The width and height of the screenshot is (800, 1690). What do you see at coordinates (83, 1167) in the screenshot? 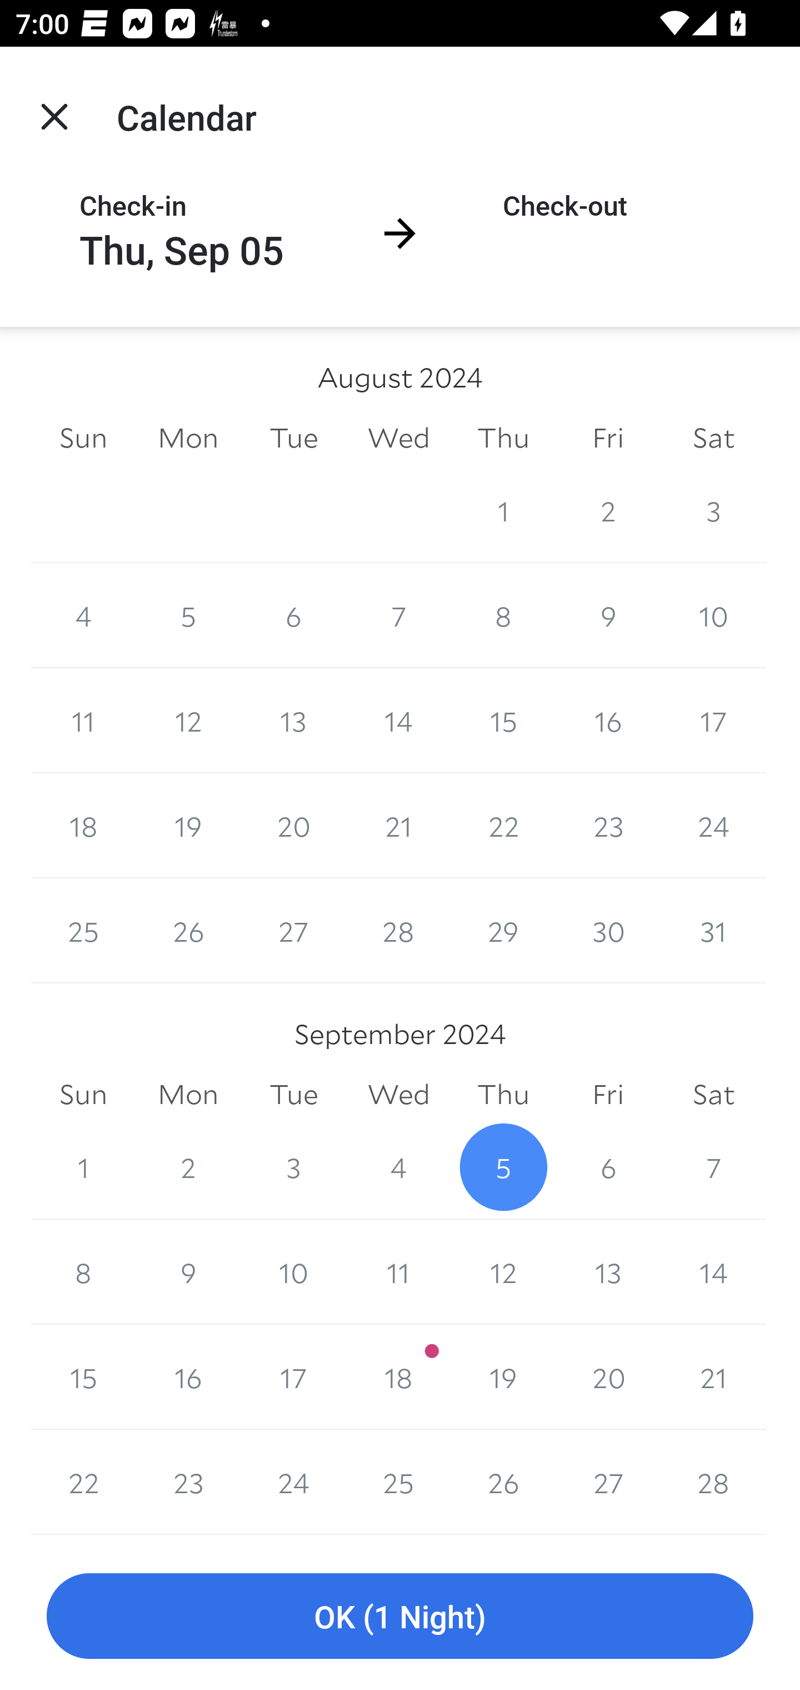
I see `1 1 September 2024` at bounding box center [83, 1167].